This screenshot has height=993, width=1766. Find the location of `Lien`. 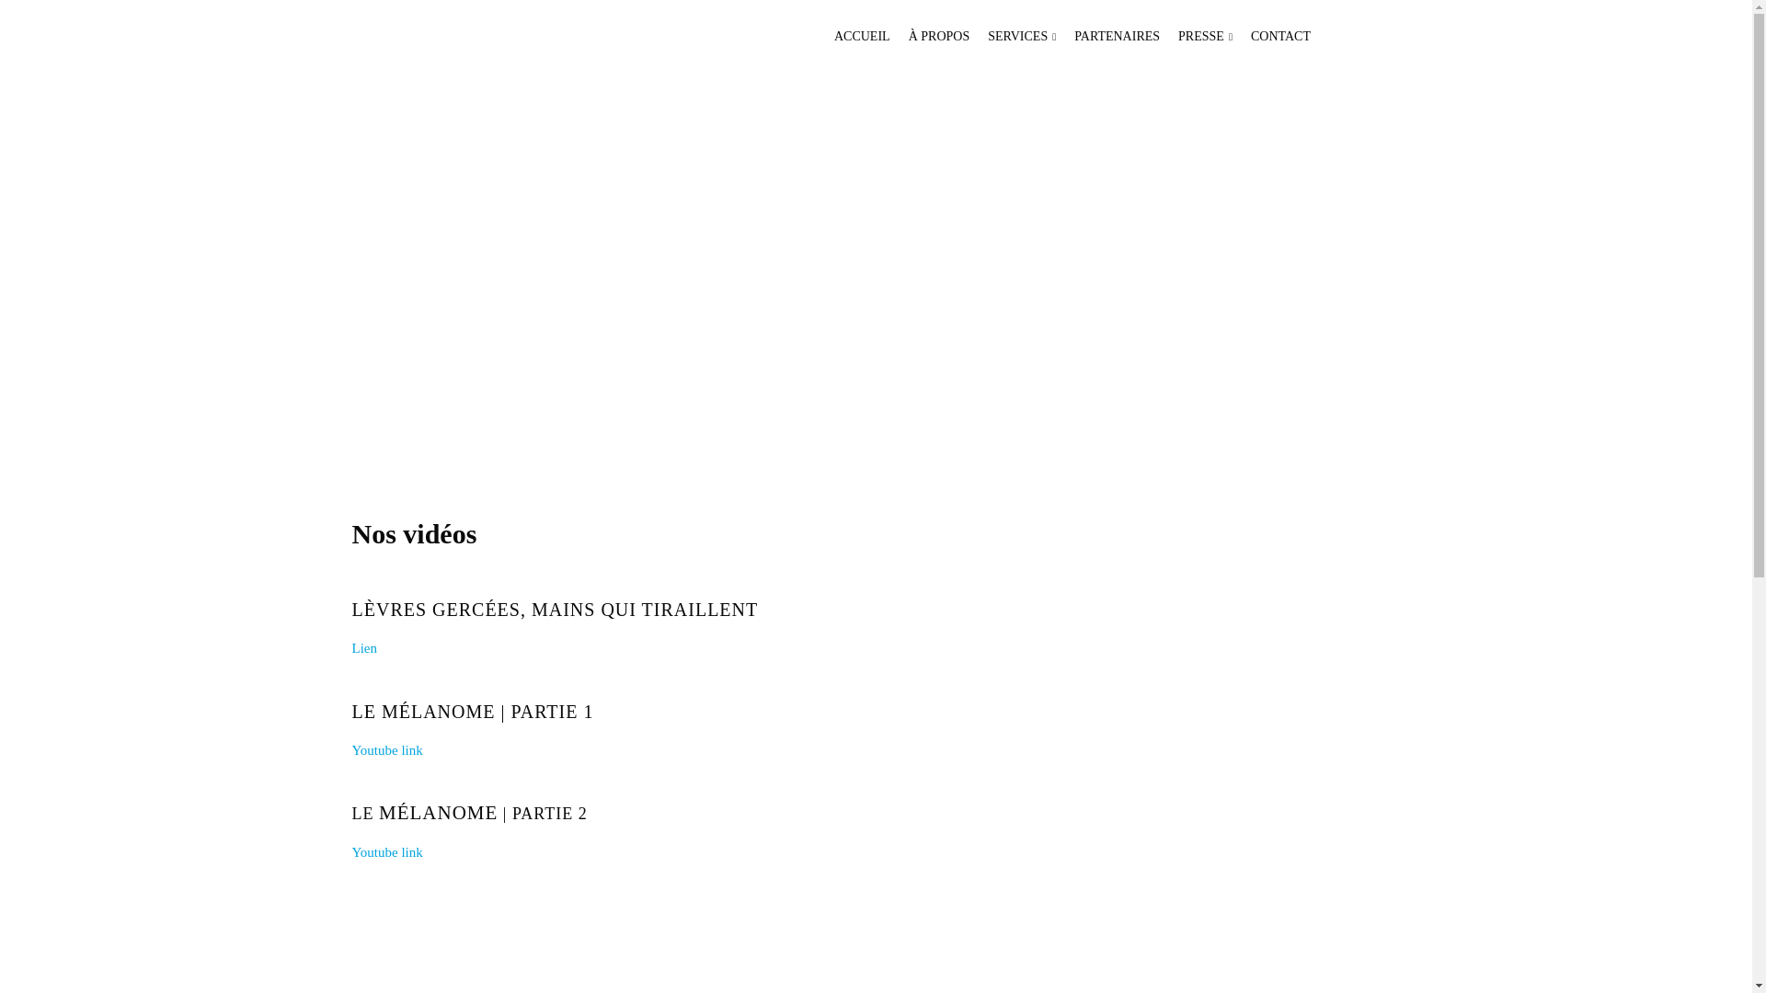

Lien is located at coordinates (364, 648).